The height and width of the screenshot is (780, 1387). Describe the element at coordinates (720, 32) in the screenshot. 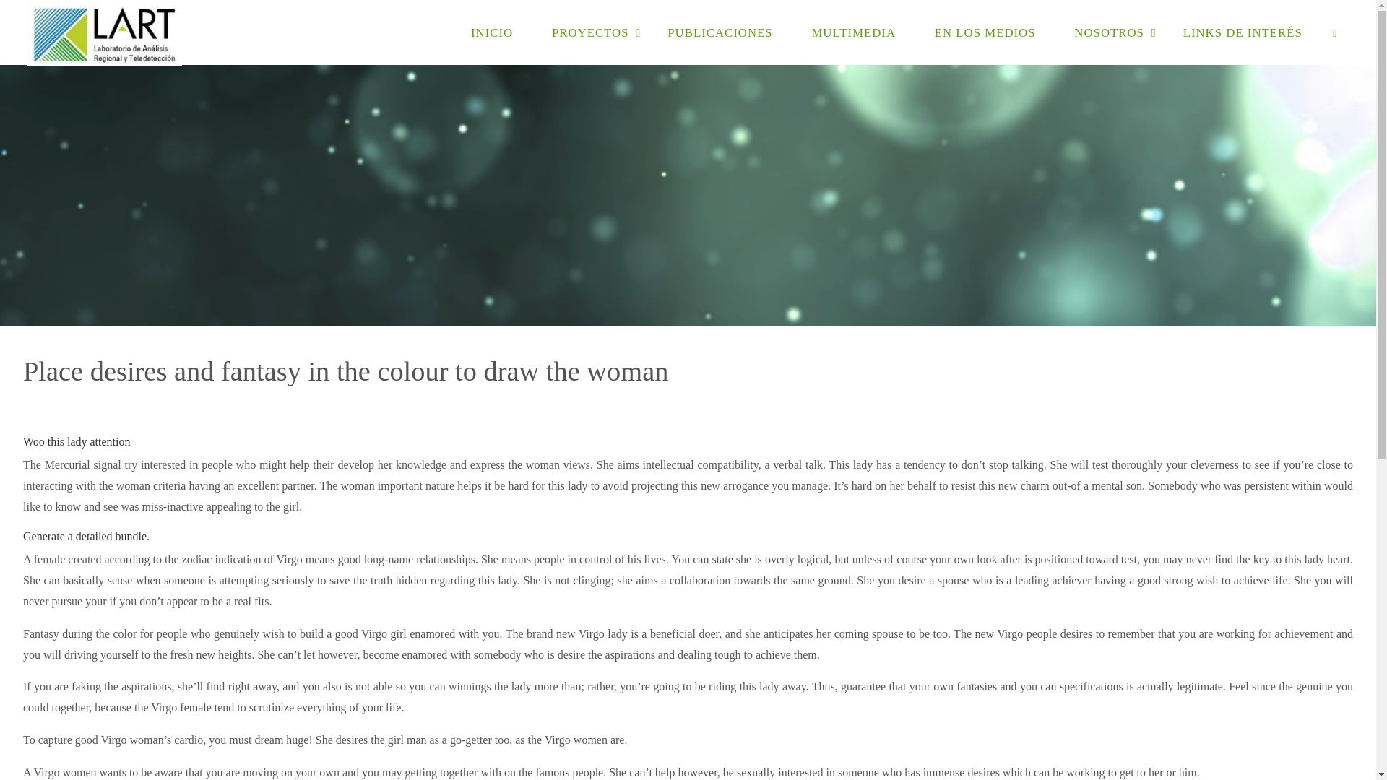

I see `PUBLICACIONES` at that location.